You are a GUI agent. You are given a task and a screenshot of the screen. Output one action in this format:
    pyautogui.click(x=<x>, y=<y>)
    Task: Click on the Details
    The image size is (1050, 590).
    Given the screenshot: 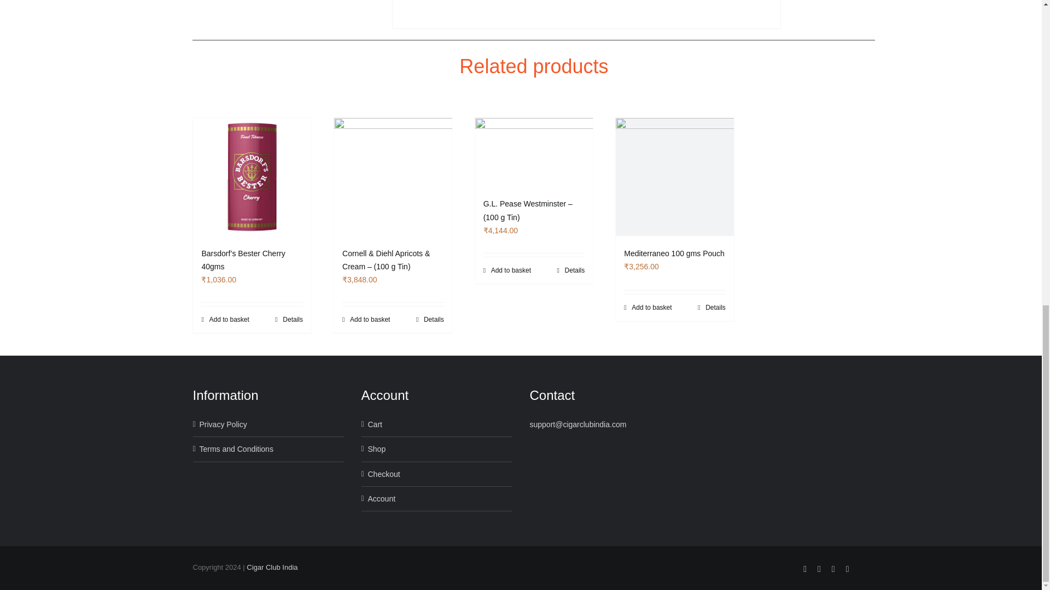 What is the action you would take?
    pyautogui.click(x=571, y=270)
    